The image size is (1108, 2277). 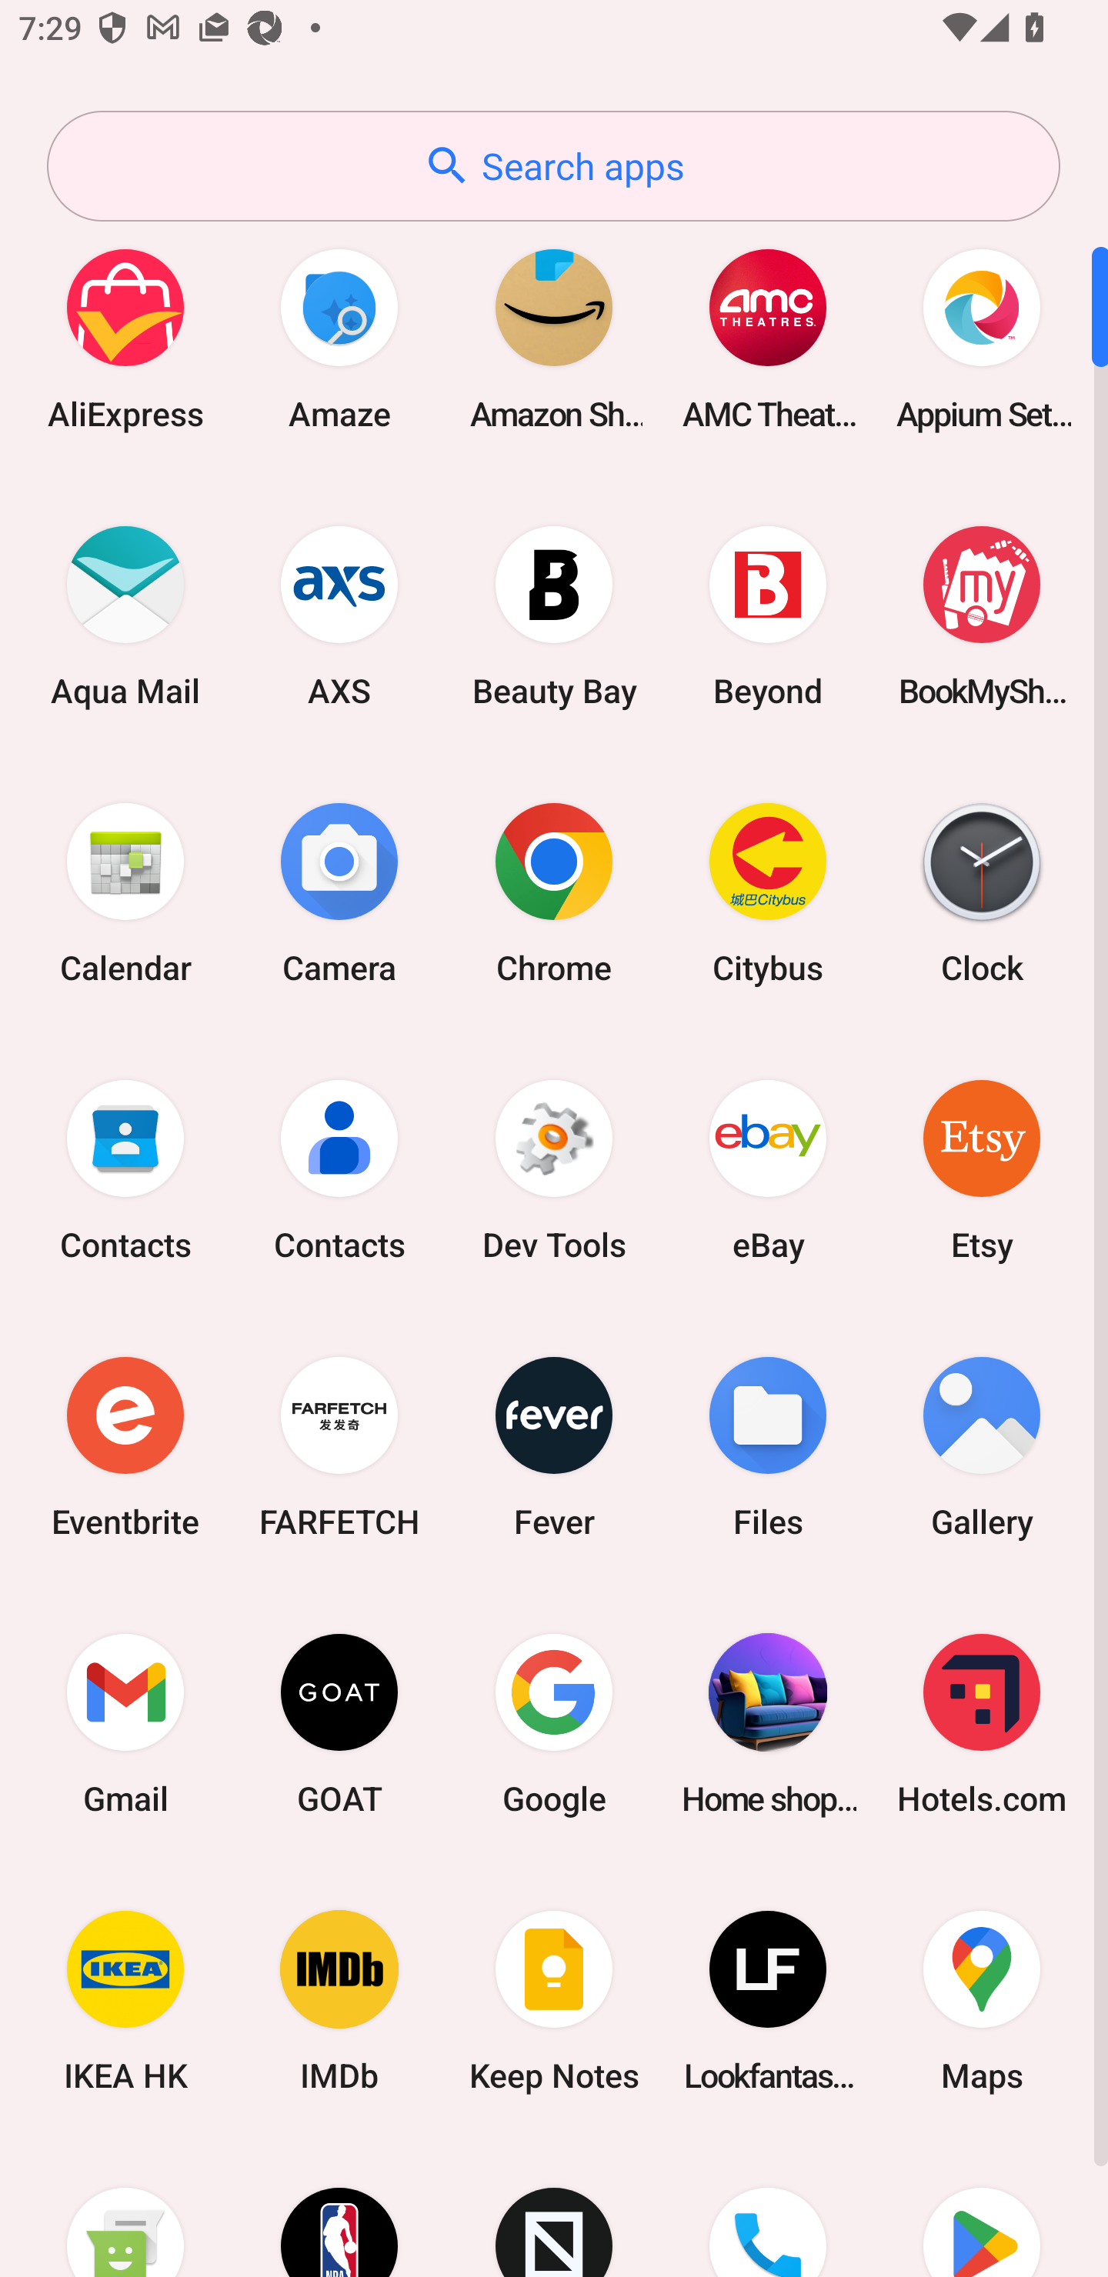 What do you see at coordinates (768, 1446) in the screenshot?
I see `Files` at bounding box center [768, 1446].